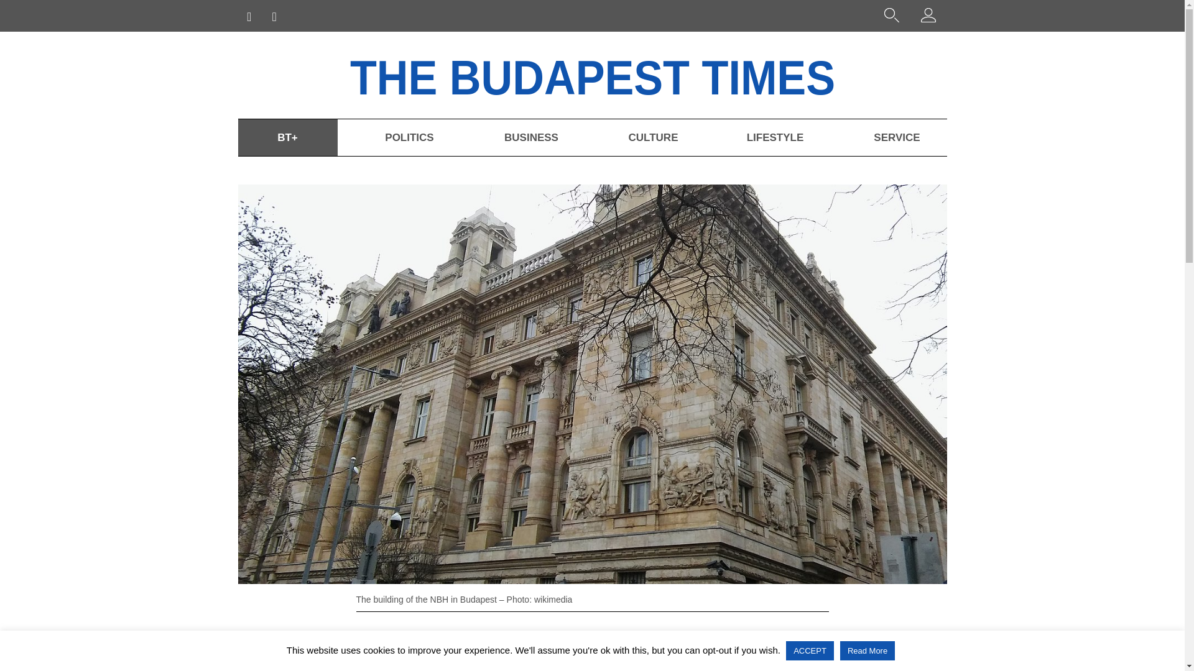  Describe the element at coordinates (653, 137) in the screenshot. I see `CULTURE` at that location.